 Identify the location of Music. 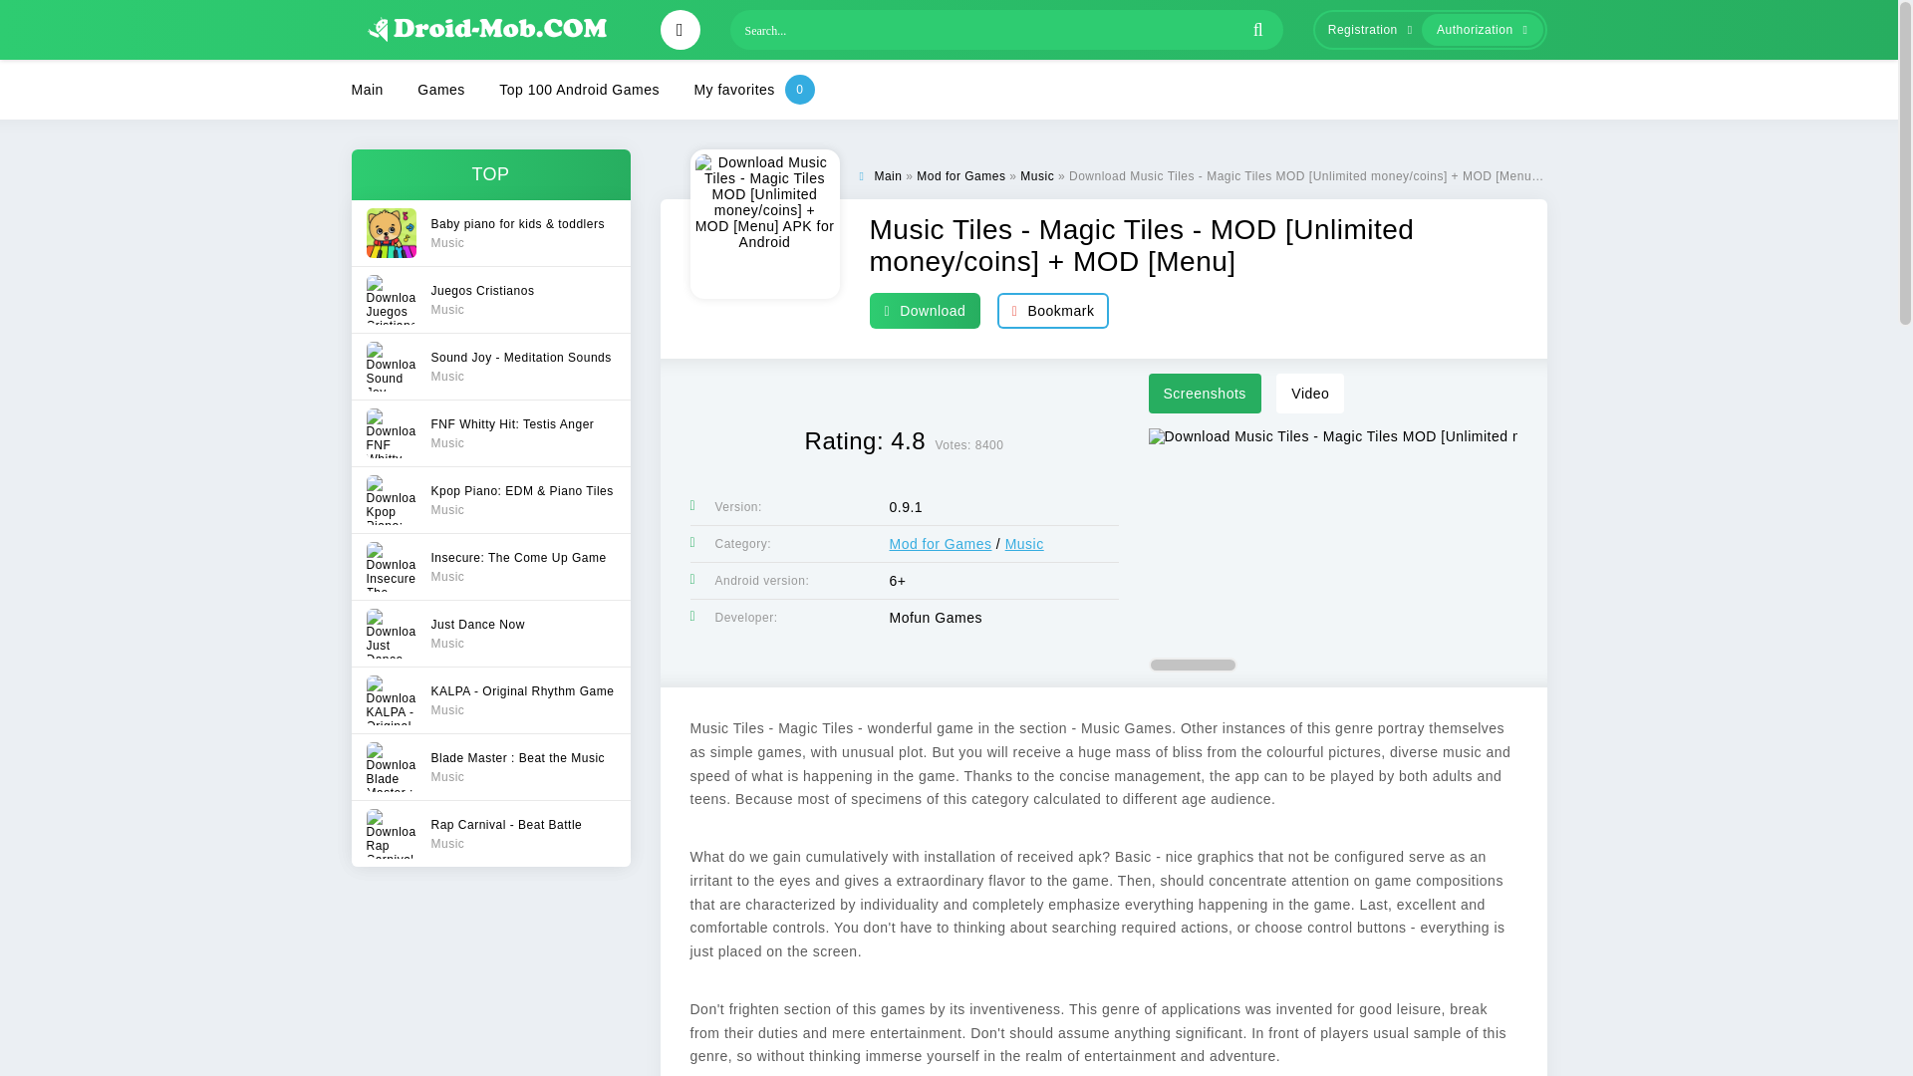
(940, 544).